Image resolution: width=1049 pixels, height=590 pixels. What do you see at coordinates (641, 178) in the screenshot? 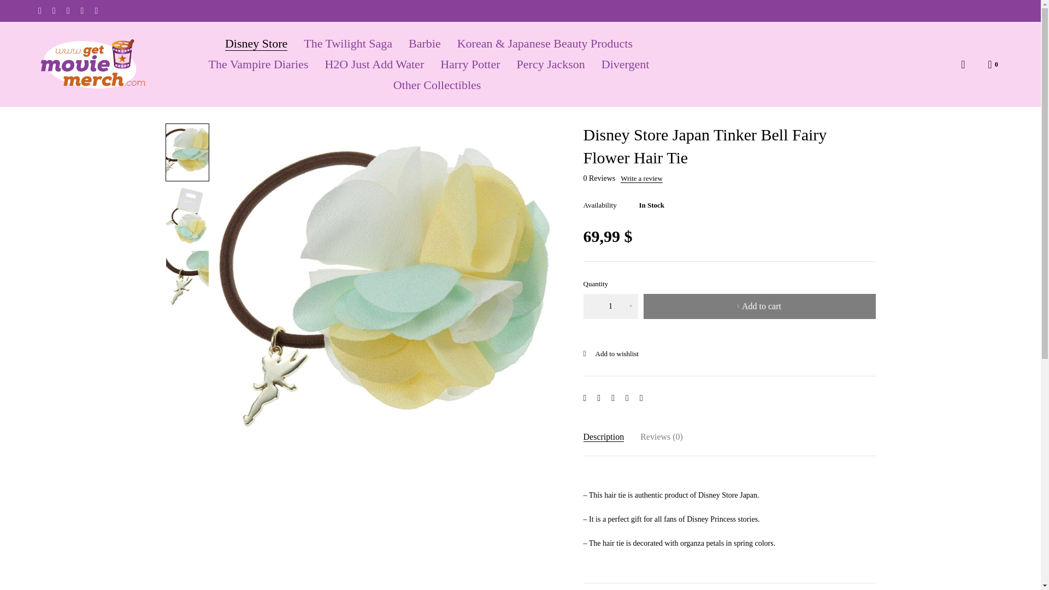
I see `Write a review` at bounding box center [641, 178].